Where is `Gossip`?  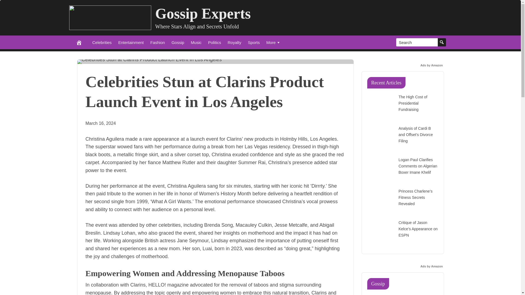 Gossip is located at coordinates (178, 42).